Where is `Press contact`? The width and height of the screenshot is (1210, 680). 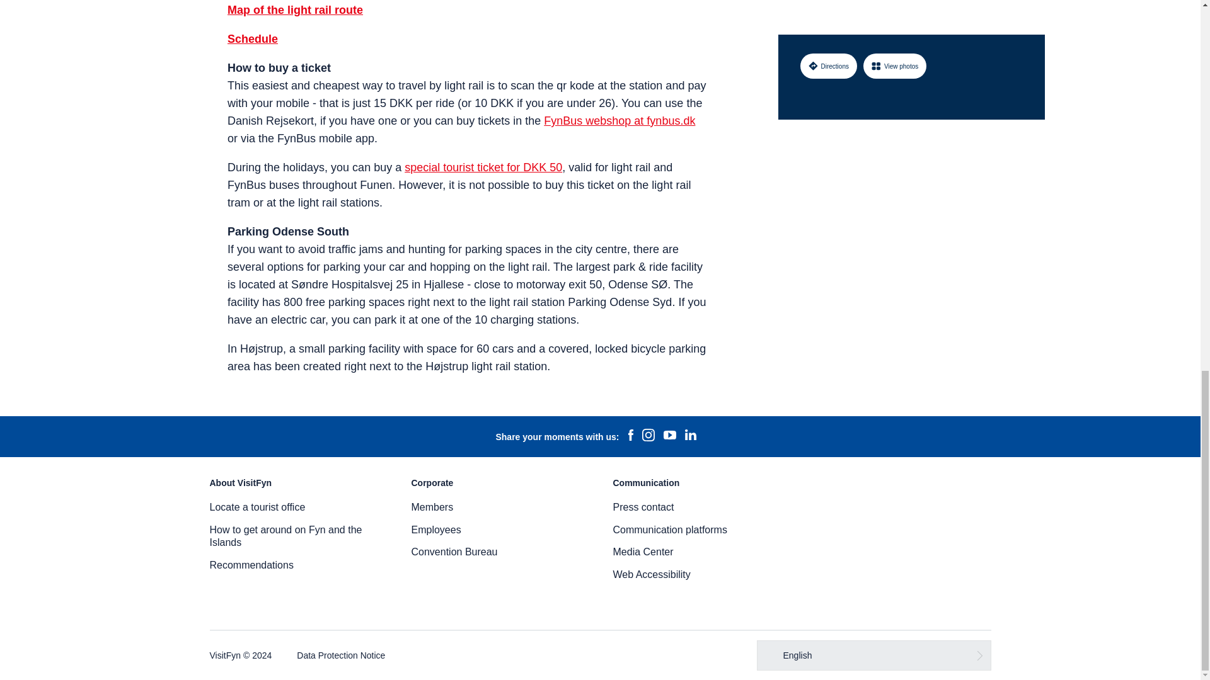 Press contact is located at coordinates (643, 507).